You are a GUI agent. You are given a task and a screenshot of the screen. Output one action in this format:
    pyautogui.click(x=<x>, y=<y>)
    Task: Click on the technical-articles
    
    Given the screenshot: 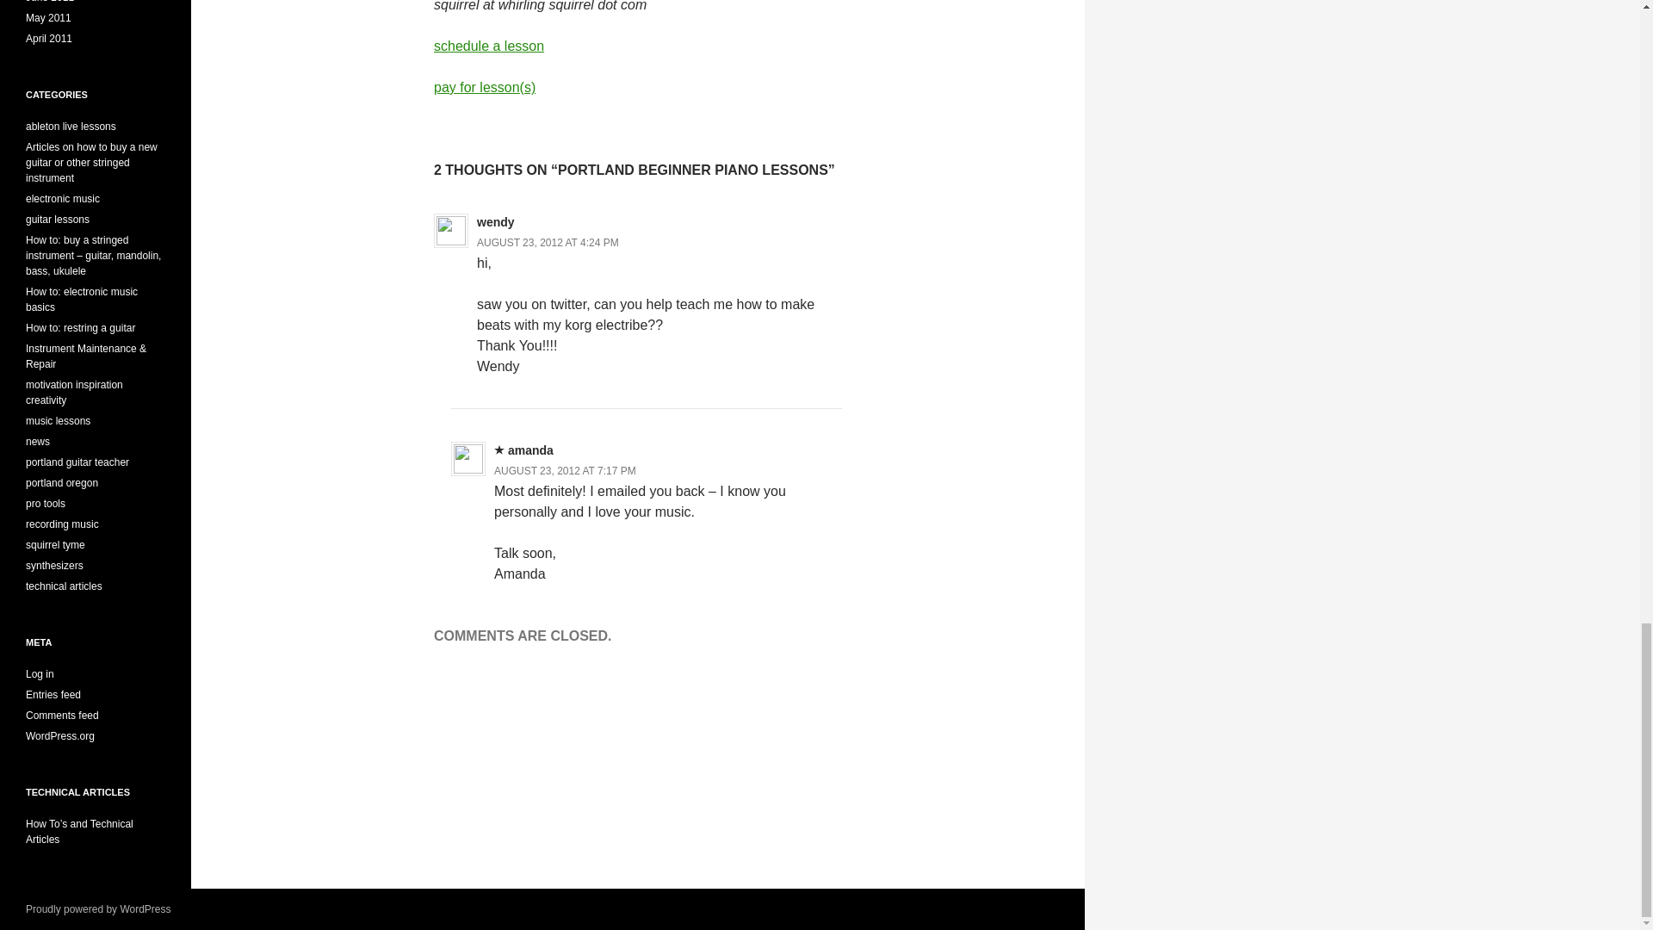 What is the action you would take?
    pyautogui.click(x=79, y=832)
    